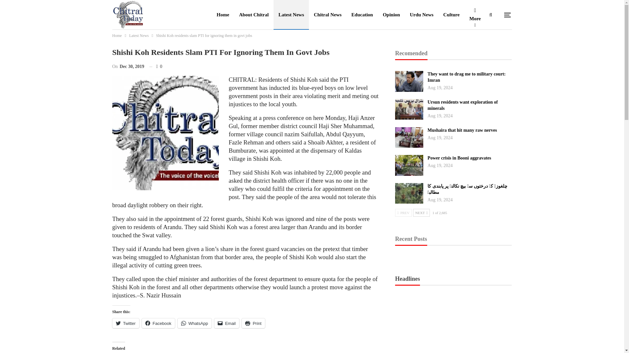 The width and height of the screenshot is (629, 353). What do you see at coordinates (194, 323) in the screenshot?
I see `Click to share on WhatsApp` at bounding box center [194, 323].